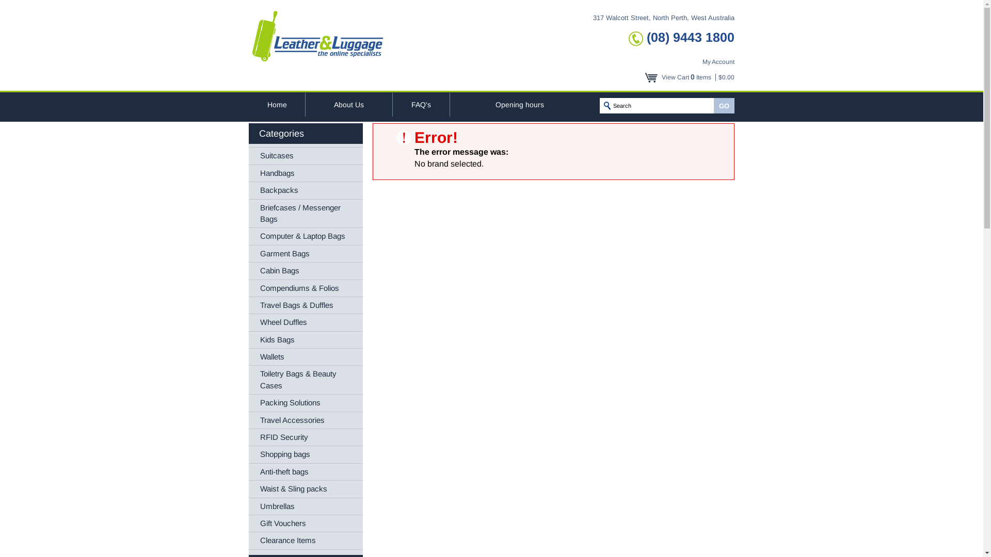  I want to click on Briefcases / Messenger Bags, so click(306, 214).